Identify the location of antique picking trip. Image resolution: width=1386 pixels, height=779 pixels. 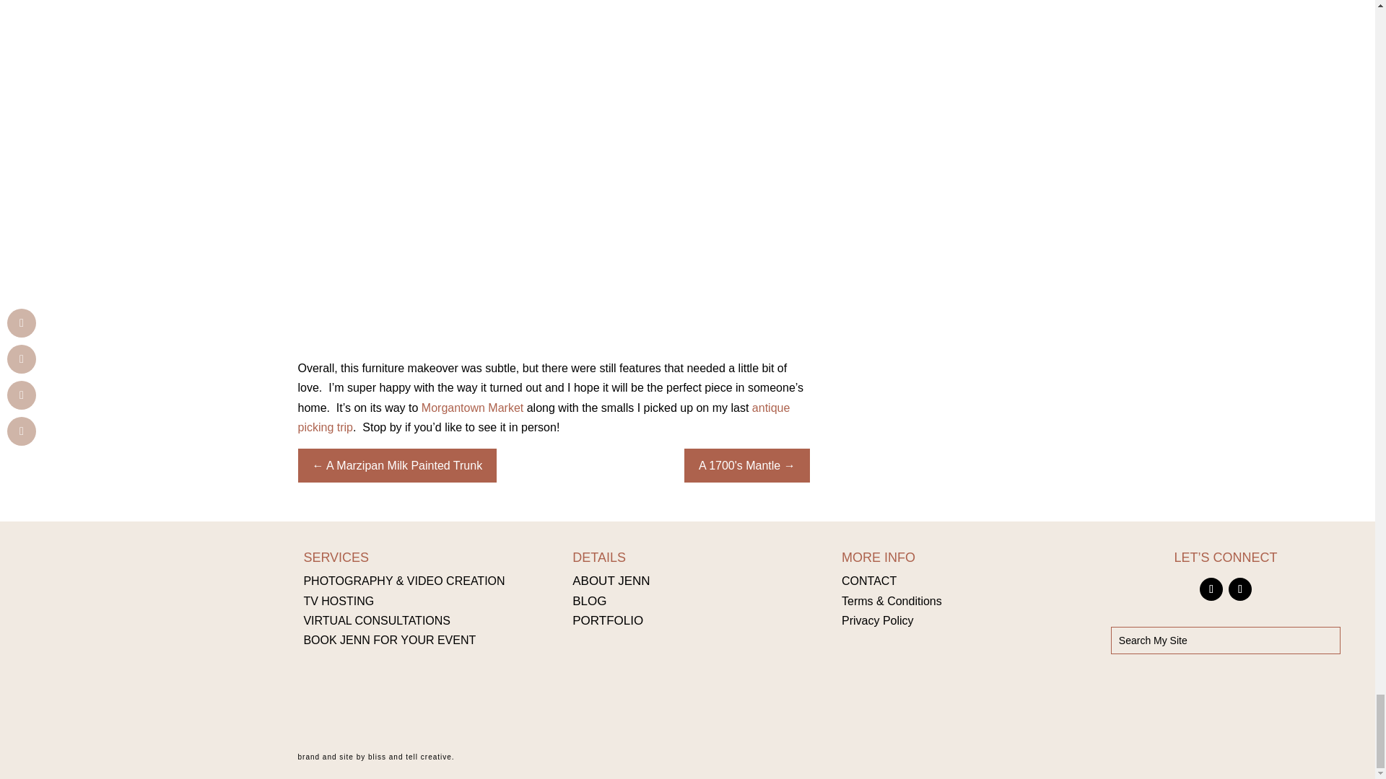
(544, 417).